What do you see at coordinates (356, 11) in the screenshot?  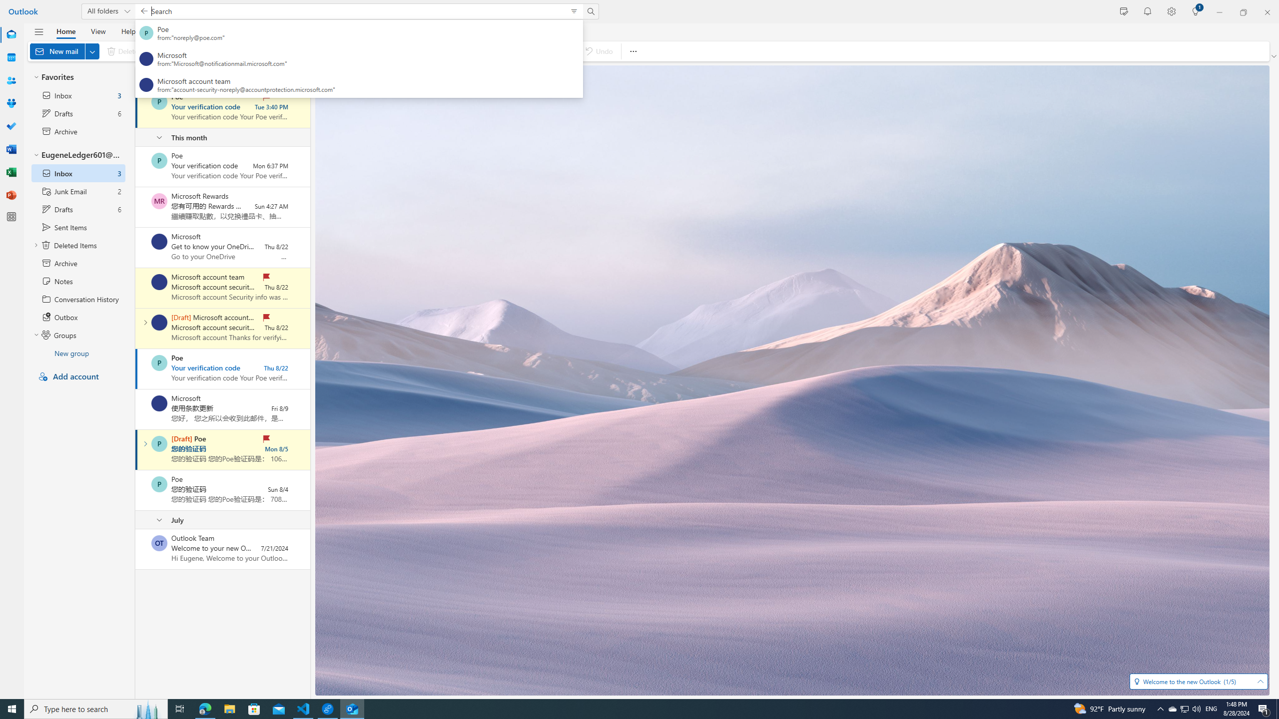 I see `Search for email, meetings, files and more.` at bounding box center [356, 11].